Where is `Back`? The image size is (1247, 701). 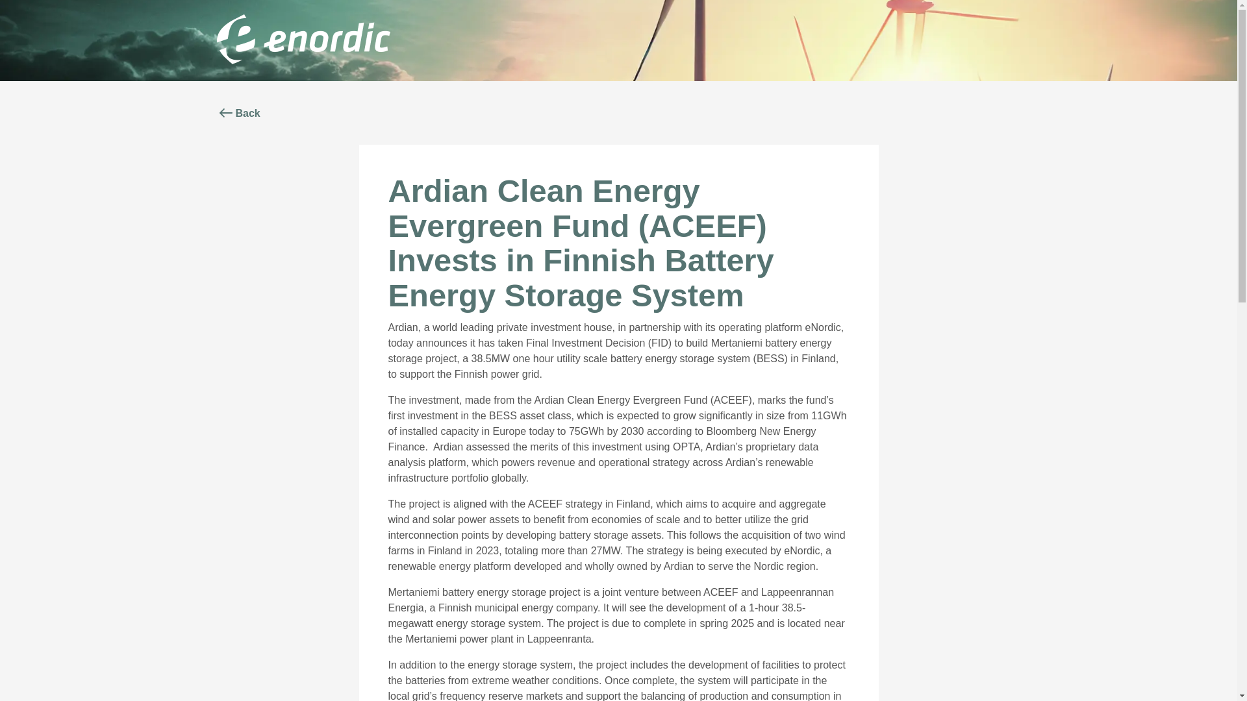 Back is located at coordinates (238, 113).